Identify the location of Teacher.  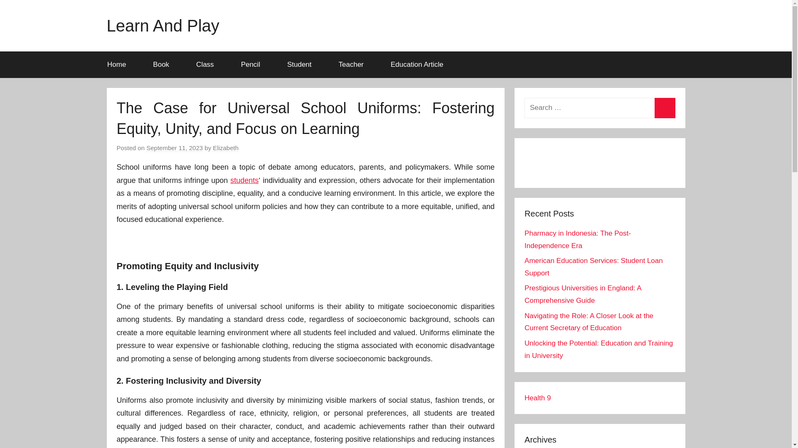
(354, 65).